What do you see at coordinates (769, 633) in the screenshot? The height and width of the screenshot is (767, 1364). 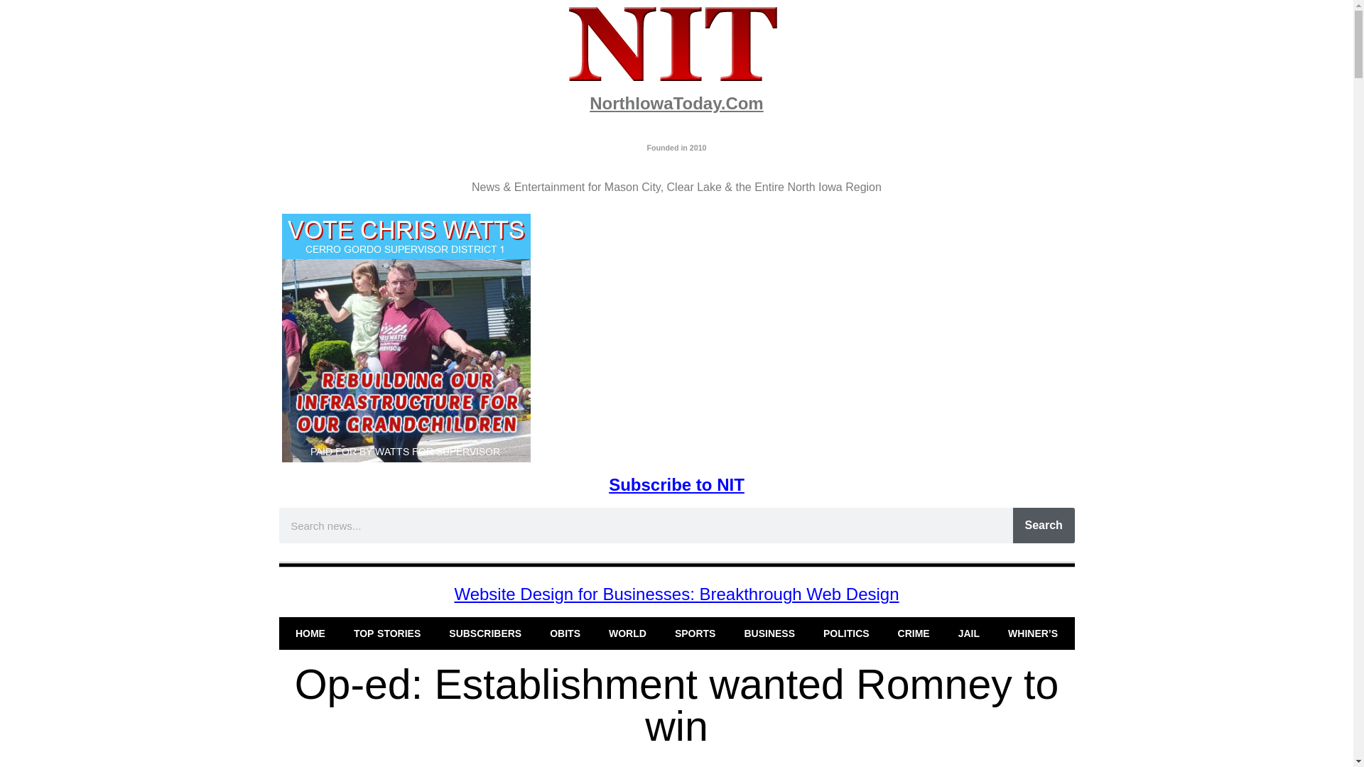 I see `BUSINESS` at bounding box center [769, 633].